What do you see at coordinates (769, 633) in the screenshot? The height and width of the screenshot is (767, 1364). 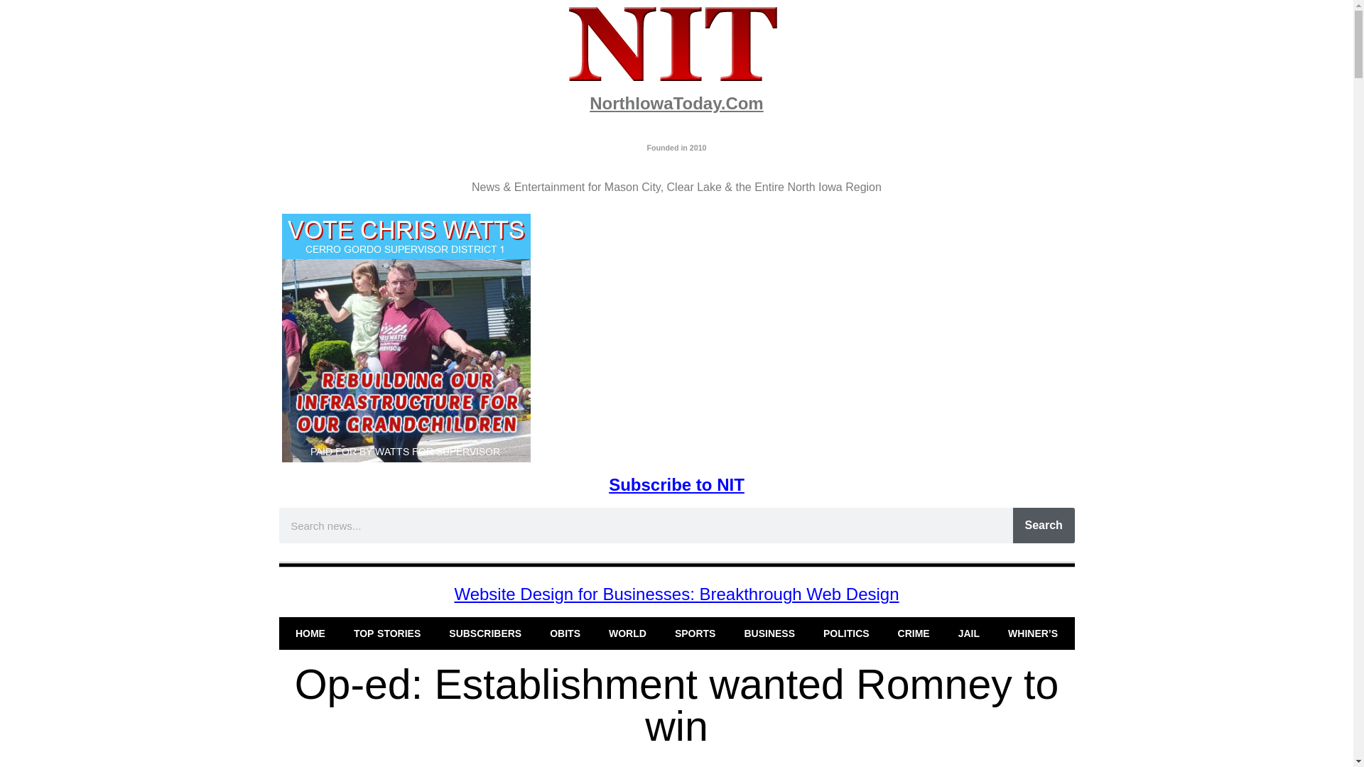 I see `BUSINESS` at bounding box center [769, 633].